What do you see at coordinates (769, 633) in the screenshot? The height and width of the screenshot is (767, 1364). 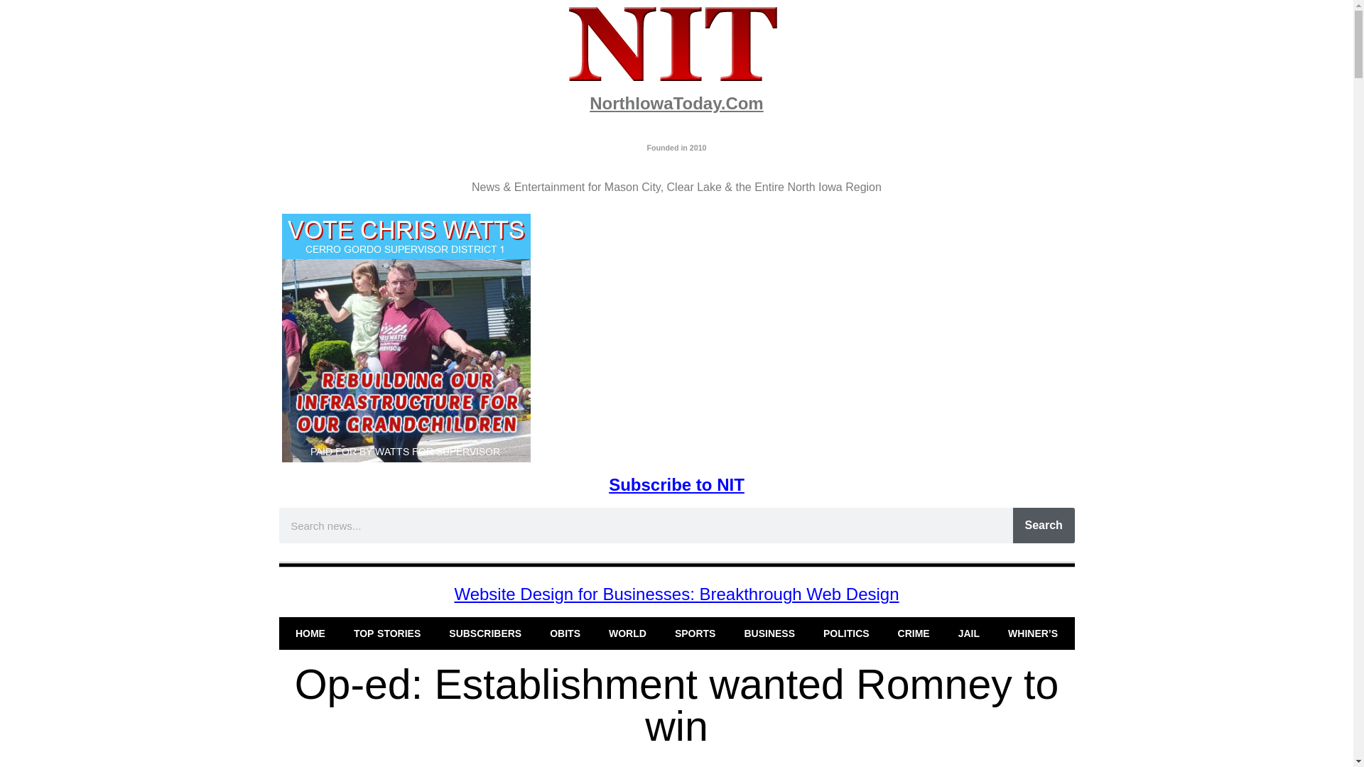 I see `BUSINESS` at bounding box center [769, 633].